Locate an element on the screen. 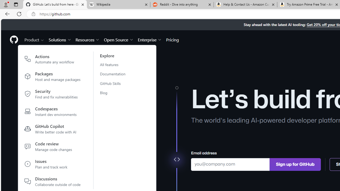 Image resolution: width=340 pixels, height=191 pixels. Blog is located at coordinates (116, 93).